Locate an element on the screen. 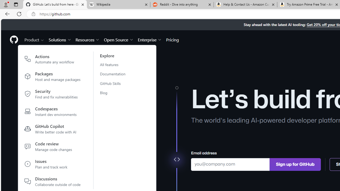 Image resolution: width=340 pixels, height=191 pixels. Blog is located at coordinates (116, 93).